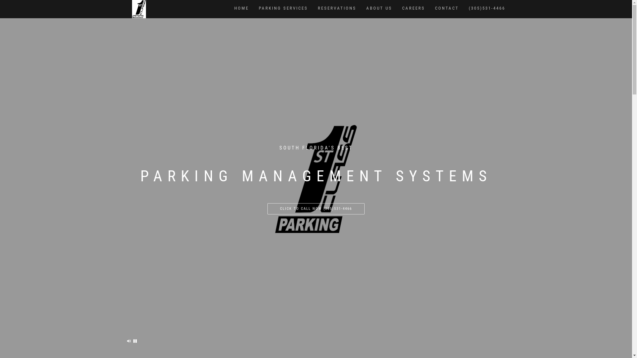  Describe the element at coordinates (283, 8) in the screenshot. I see `PARKING SERVICES` at that location.